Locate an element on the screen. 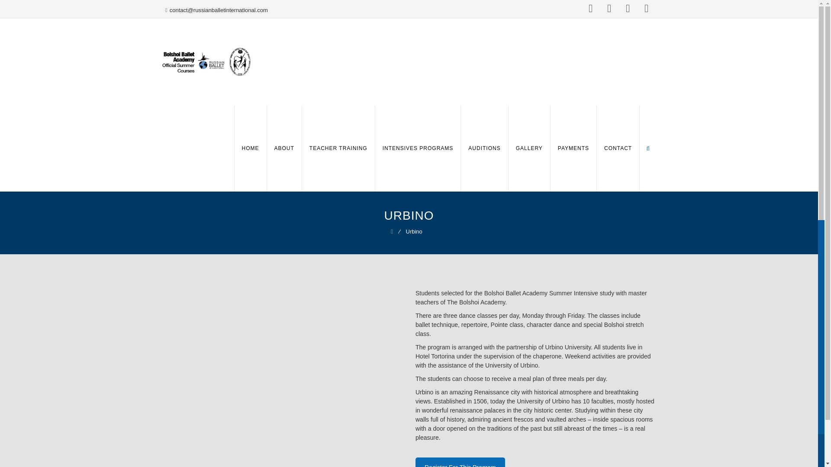 This screenshot has width=831, height=467. Facebook is located at coordinates (609, 8).